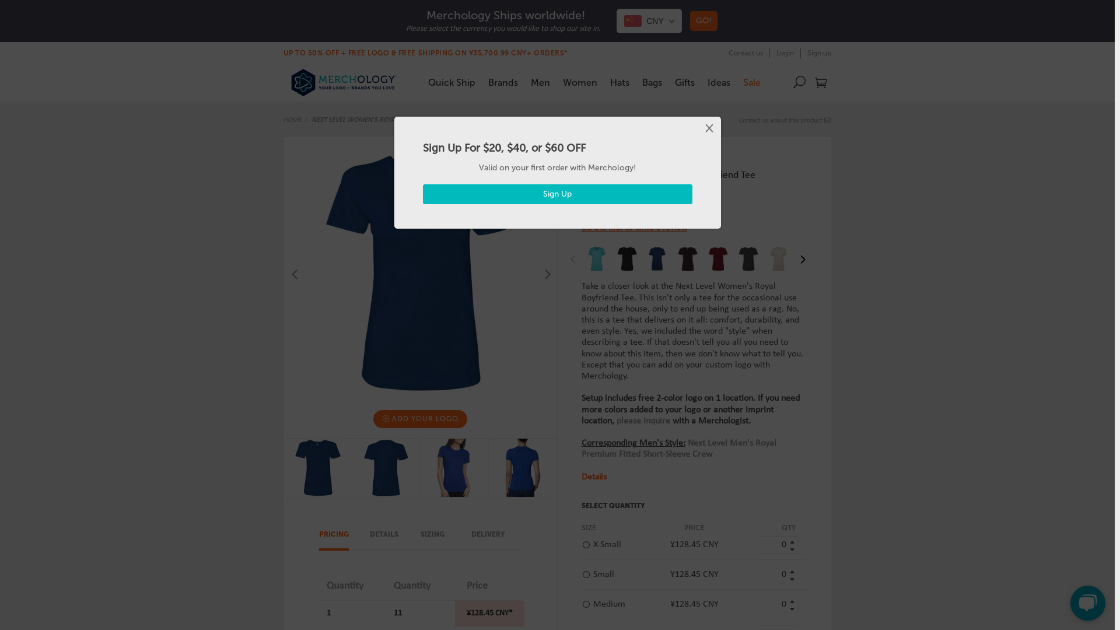 The image size is (1120, 630). Describe the element at coordinates (643, 421) in the screenshot. I see `please inquire` at that location.